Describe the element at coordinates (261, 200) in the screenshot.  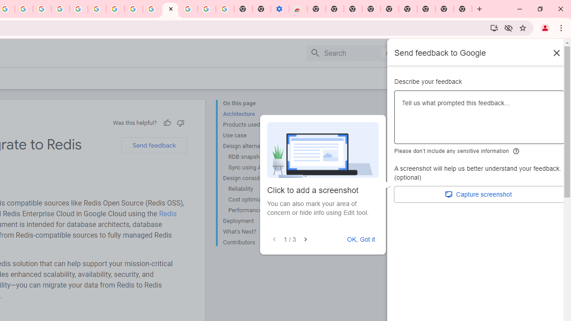
I see `Cost optimization` at that location.